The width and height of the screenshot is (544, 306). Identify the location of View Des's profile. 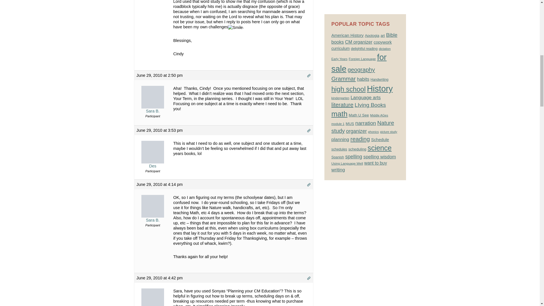
(153, 158).